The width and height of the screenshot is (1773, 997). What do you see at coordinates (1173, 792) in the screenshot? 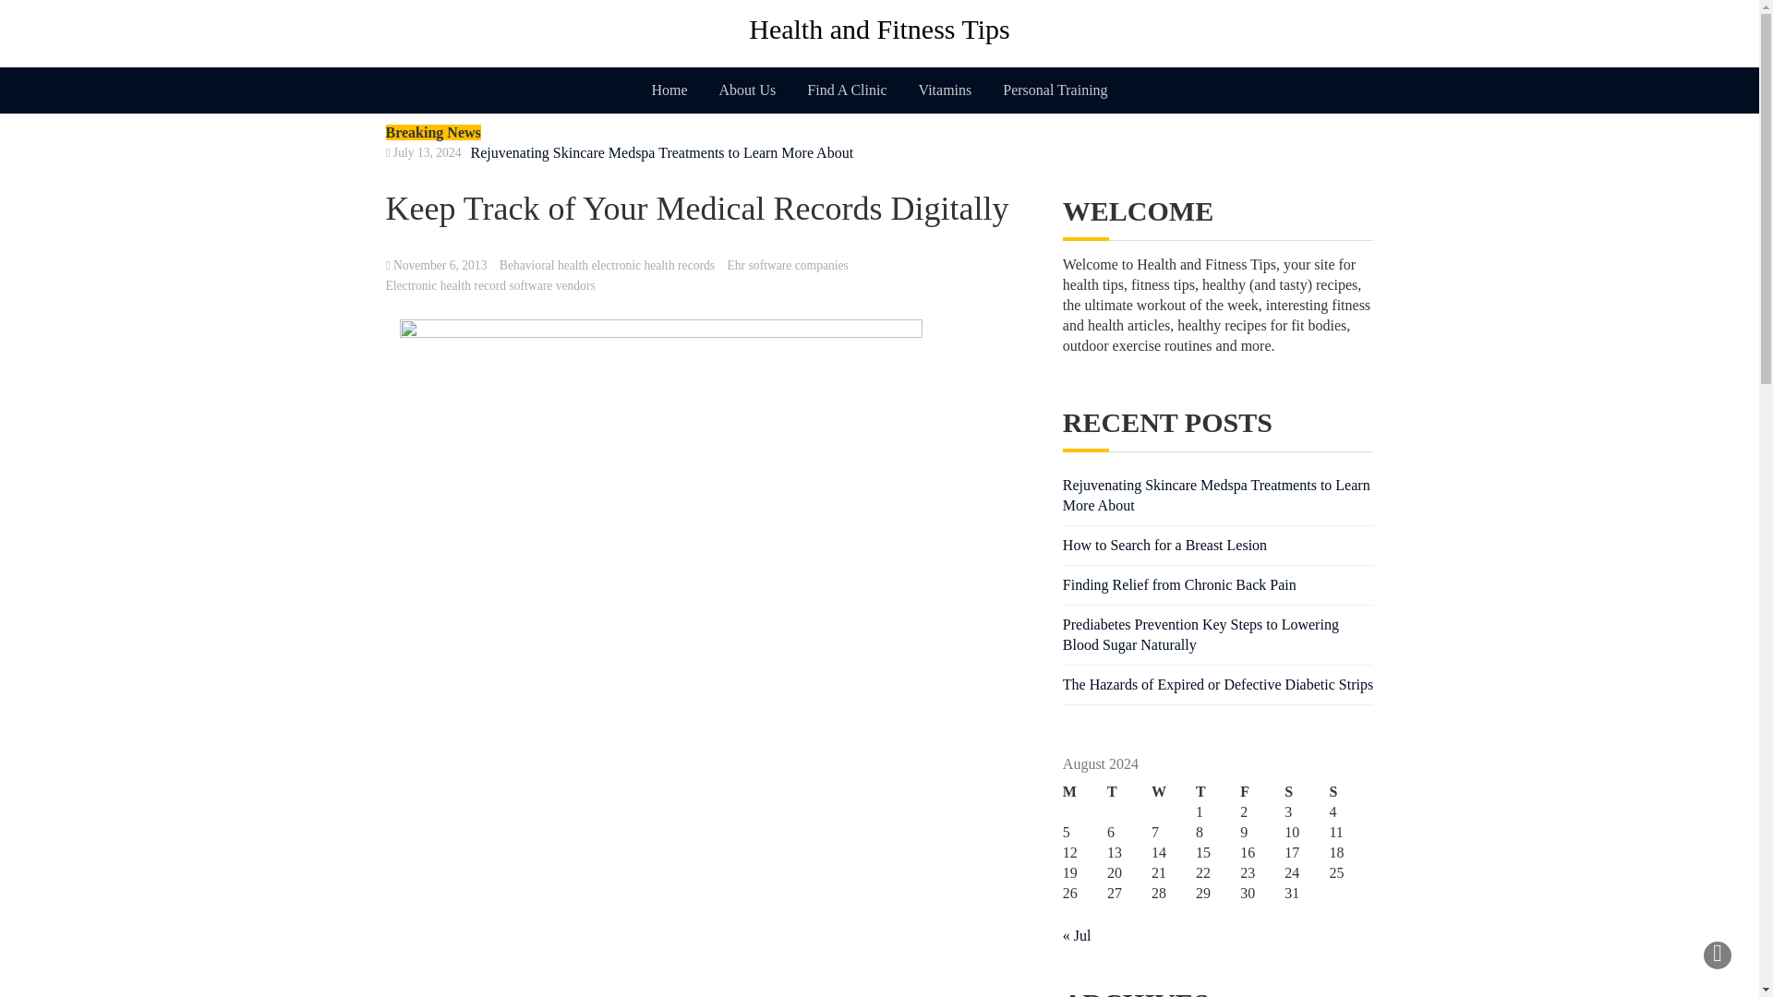
I see `Wednesday` at bounding box center [1173, 792].